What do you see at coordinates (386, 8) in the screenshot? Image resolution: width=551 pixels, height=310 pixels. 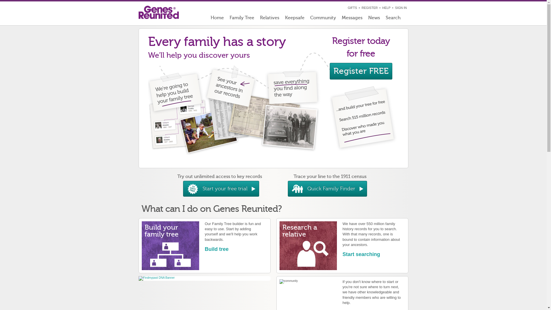 I see `HELP` at bounding box center [386, 8].